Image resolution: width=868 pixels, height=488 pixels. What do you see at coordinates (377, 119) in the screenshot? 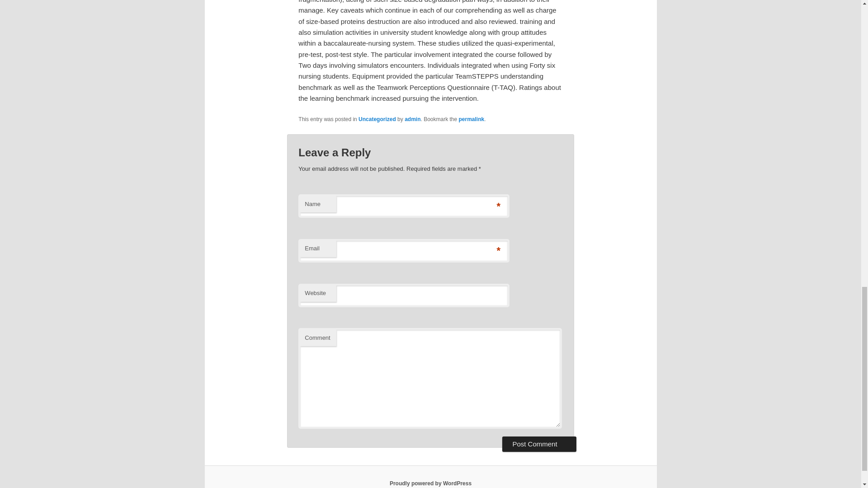
I see `Uncategorized` at bounding box center [377, 119].